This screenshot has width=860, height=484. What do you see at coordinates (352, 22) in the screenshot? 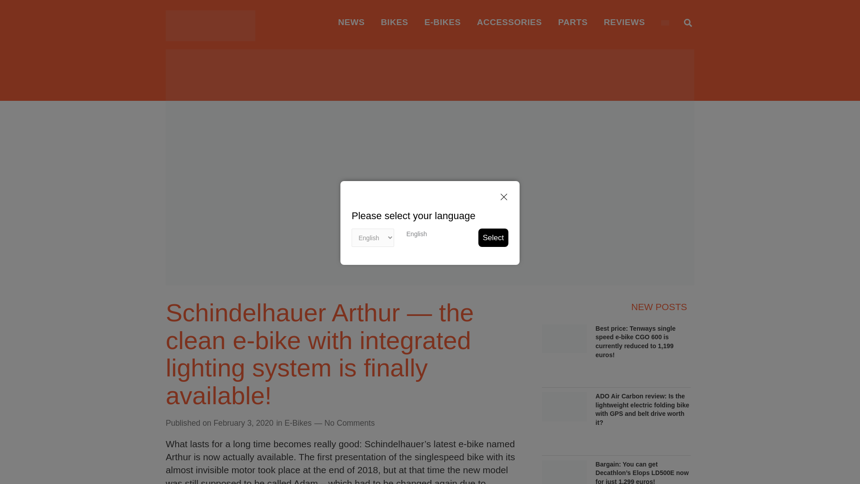
I see `NEWS` at bounding box center [352, 22].